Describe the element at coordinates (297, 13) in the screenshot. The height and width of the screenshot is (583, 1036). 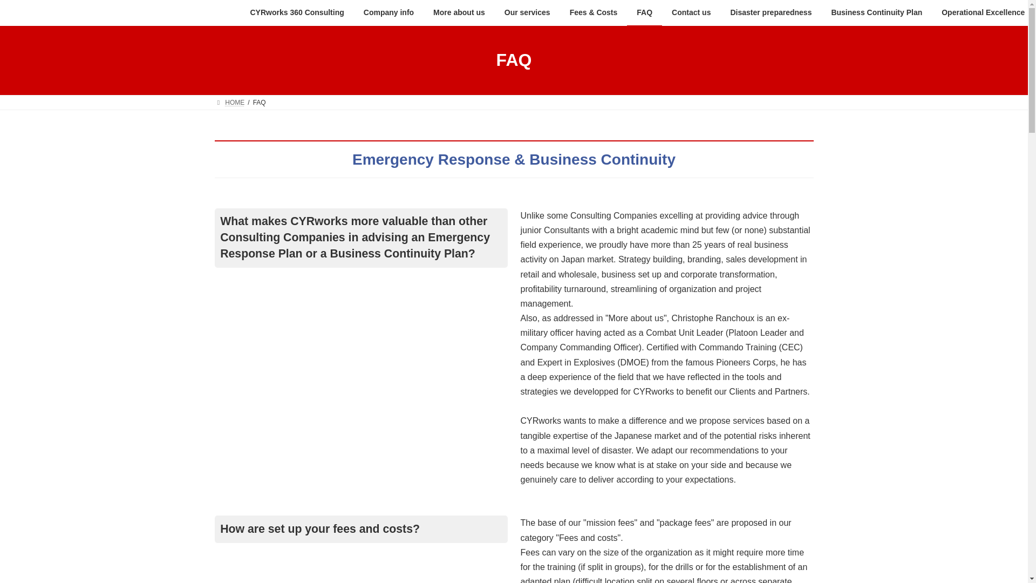
I see `CYRworks 360 Consulting` at that location.